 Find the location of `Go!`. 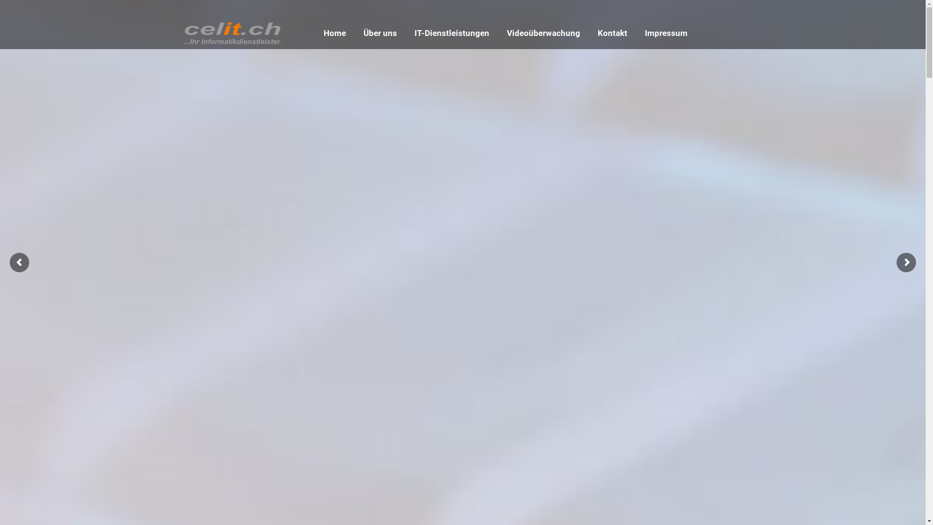

Go! is located at coordinates (15, 11).